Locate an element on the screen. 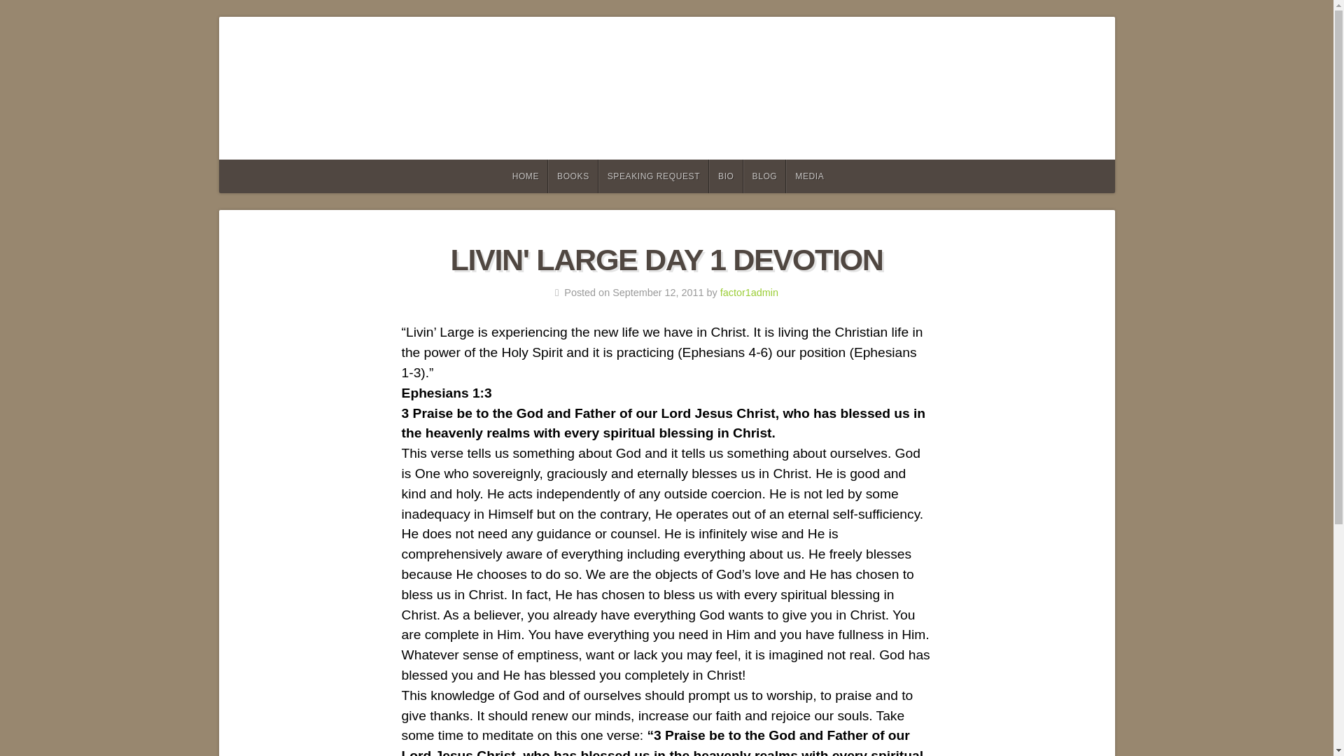 This screenshot has width=1344, height=756. SPEAKING REQUEST is located at coordinates (654, 176).